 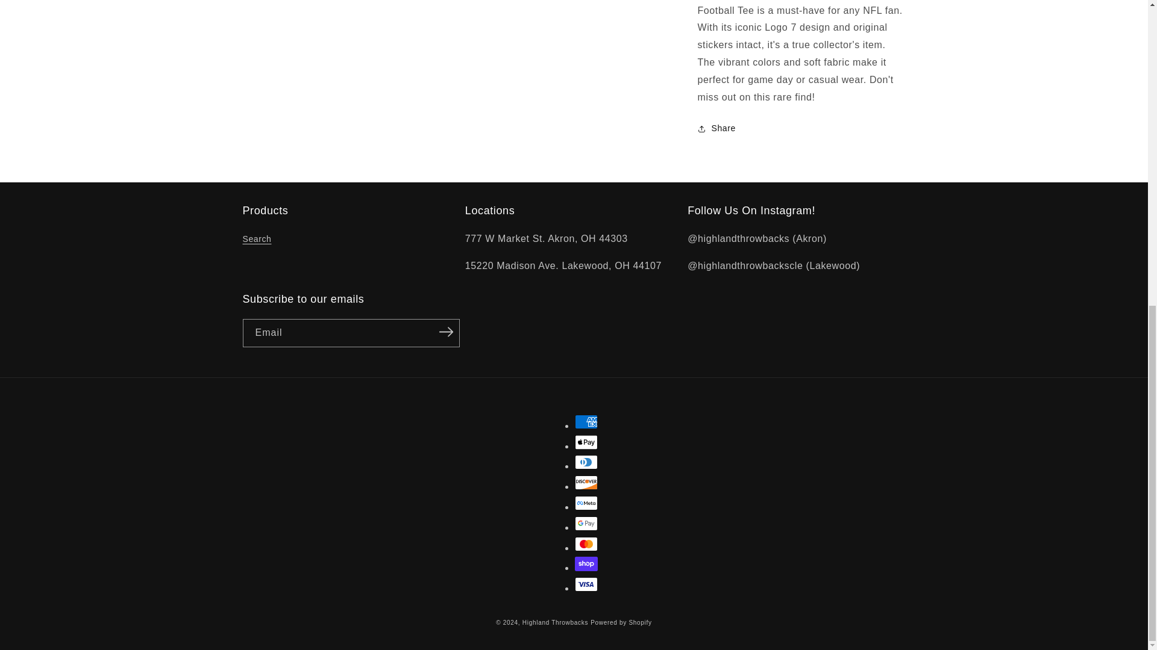 I want to click on Meta Pay, so click(x=586, y=503).